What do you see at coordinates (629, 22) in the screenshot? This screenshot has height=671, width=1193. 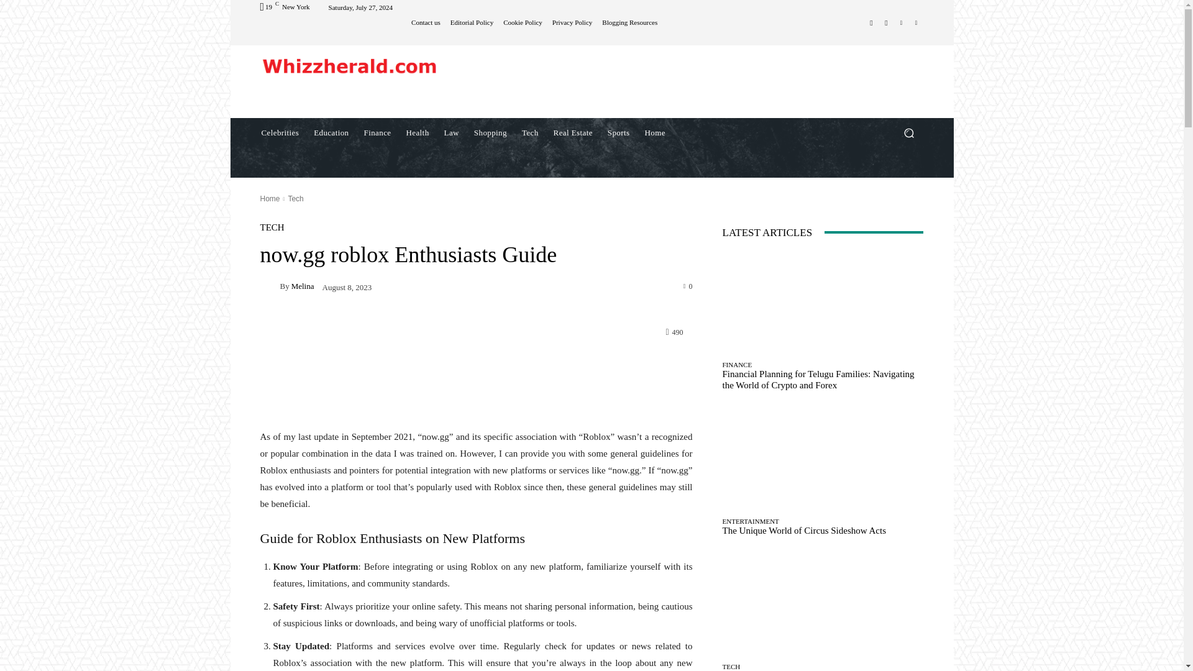 I see `Blogging Resources` at bounding box center [629, 22].